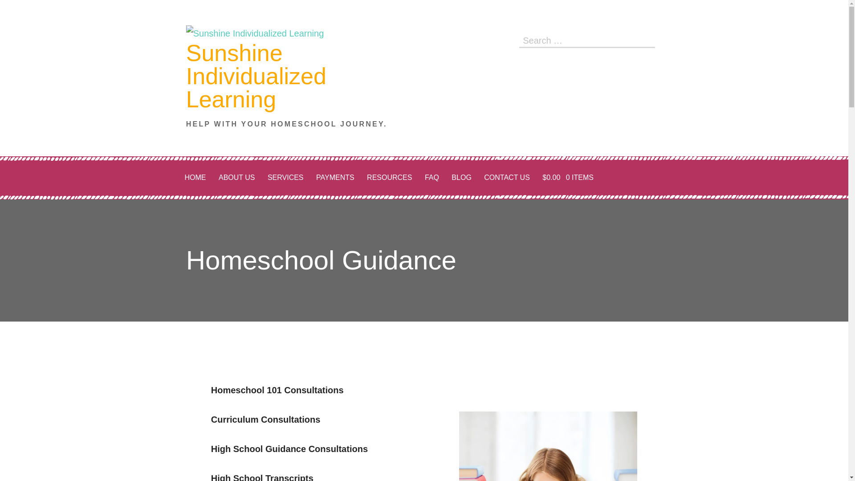  What do you see at coordinates (389, 178) in the screenshot?
I see `RESOURCES` at bounding box center [389, 178].